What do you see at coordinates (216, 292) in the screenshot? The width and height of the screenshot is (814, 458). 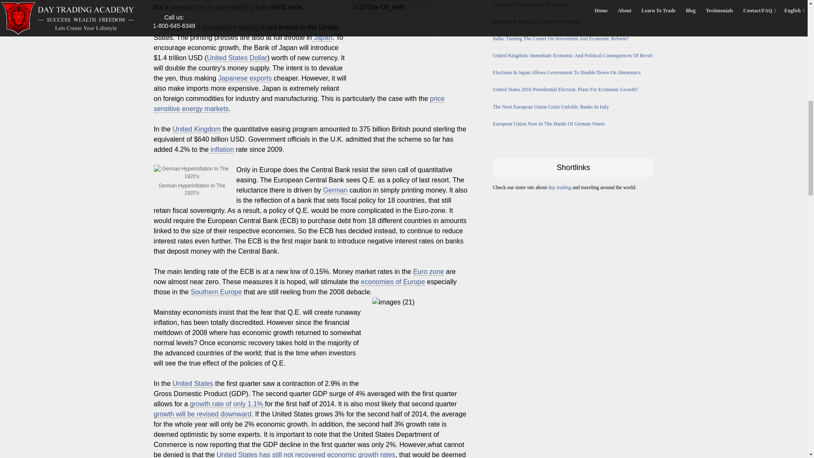 I see `Southern Europe` at bounding box center [216, 292].